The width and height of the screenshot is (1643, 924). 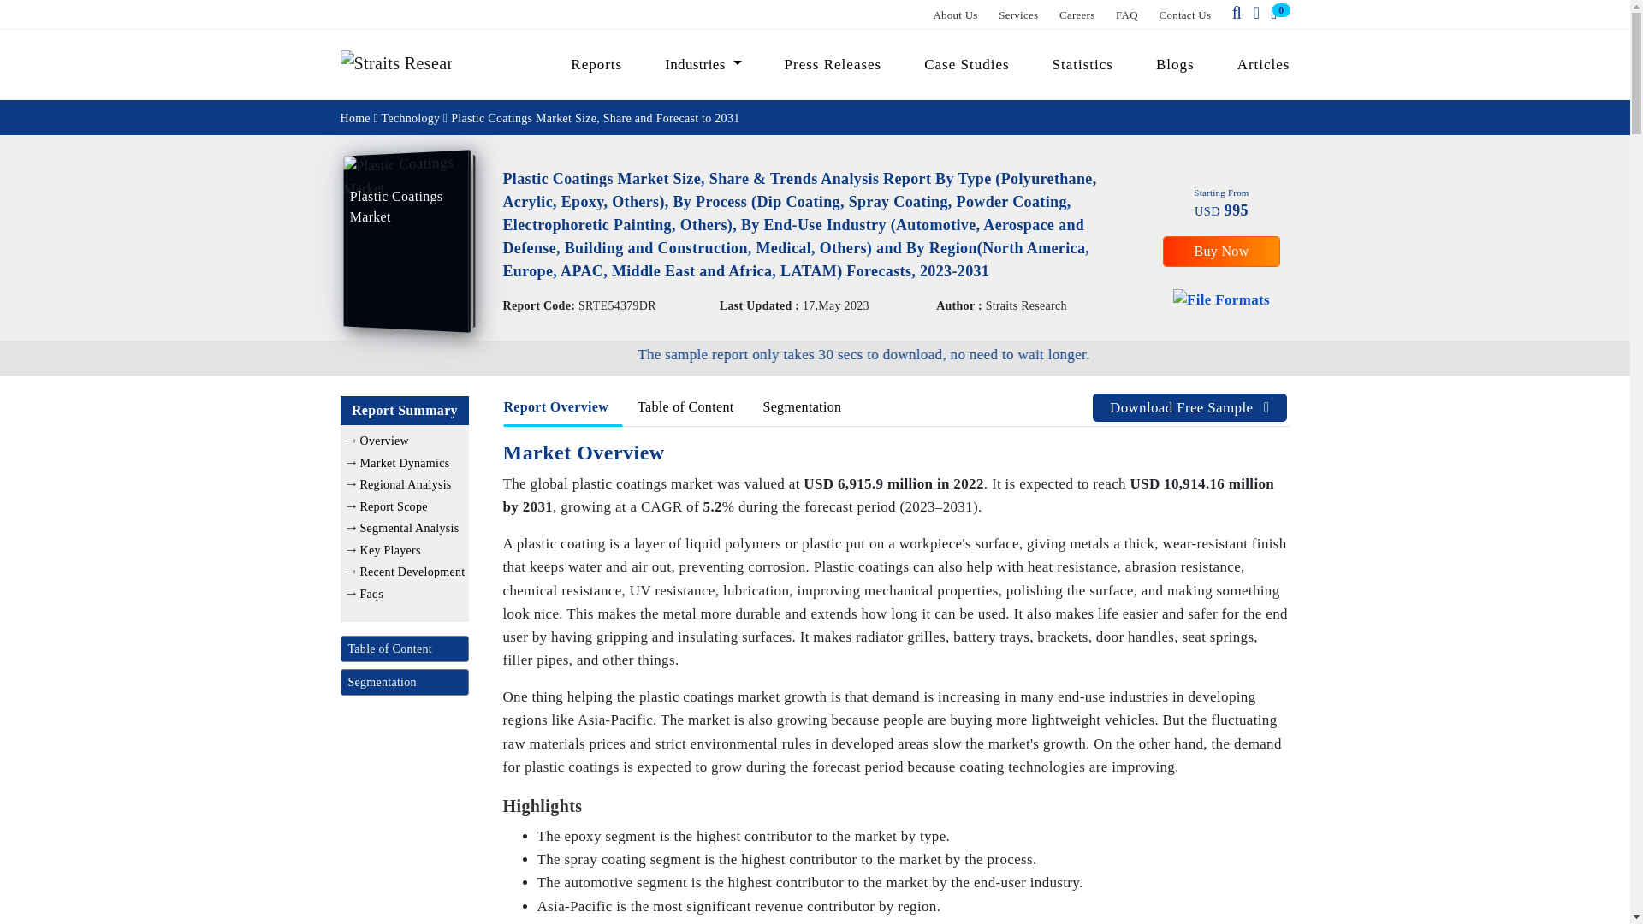 I want to click on Contact Us, so click(x=1186, y=14).